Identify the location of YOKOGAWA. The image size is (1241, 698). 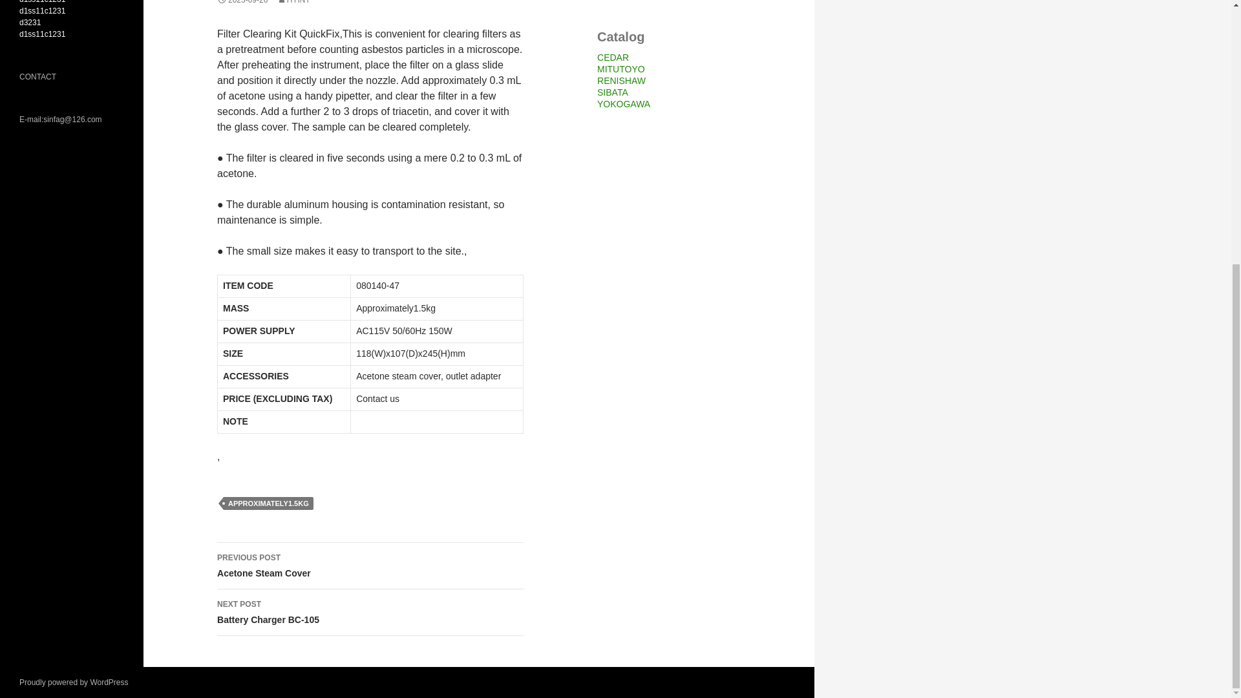
(30, 23).